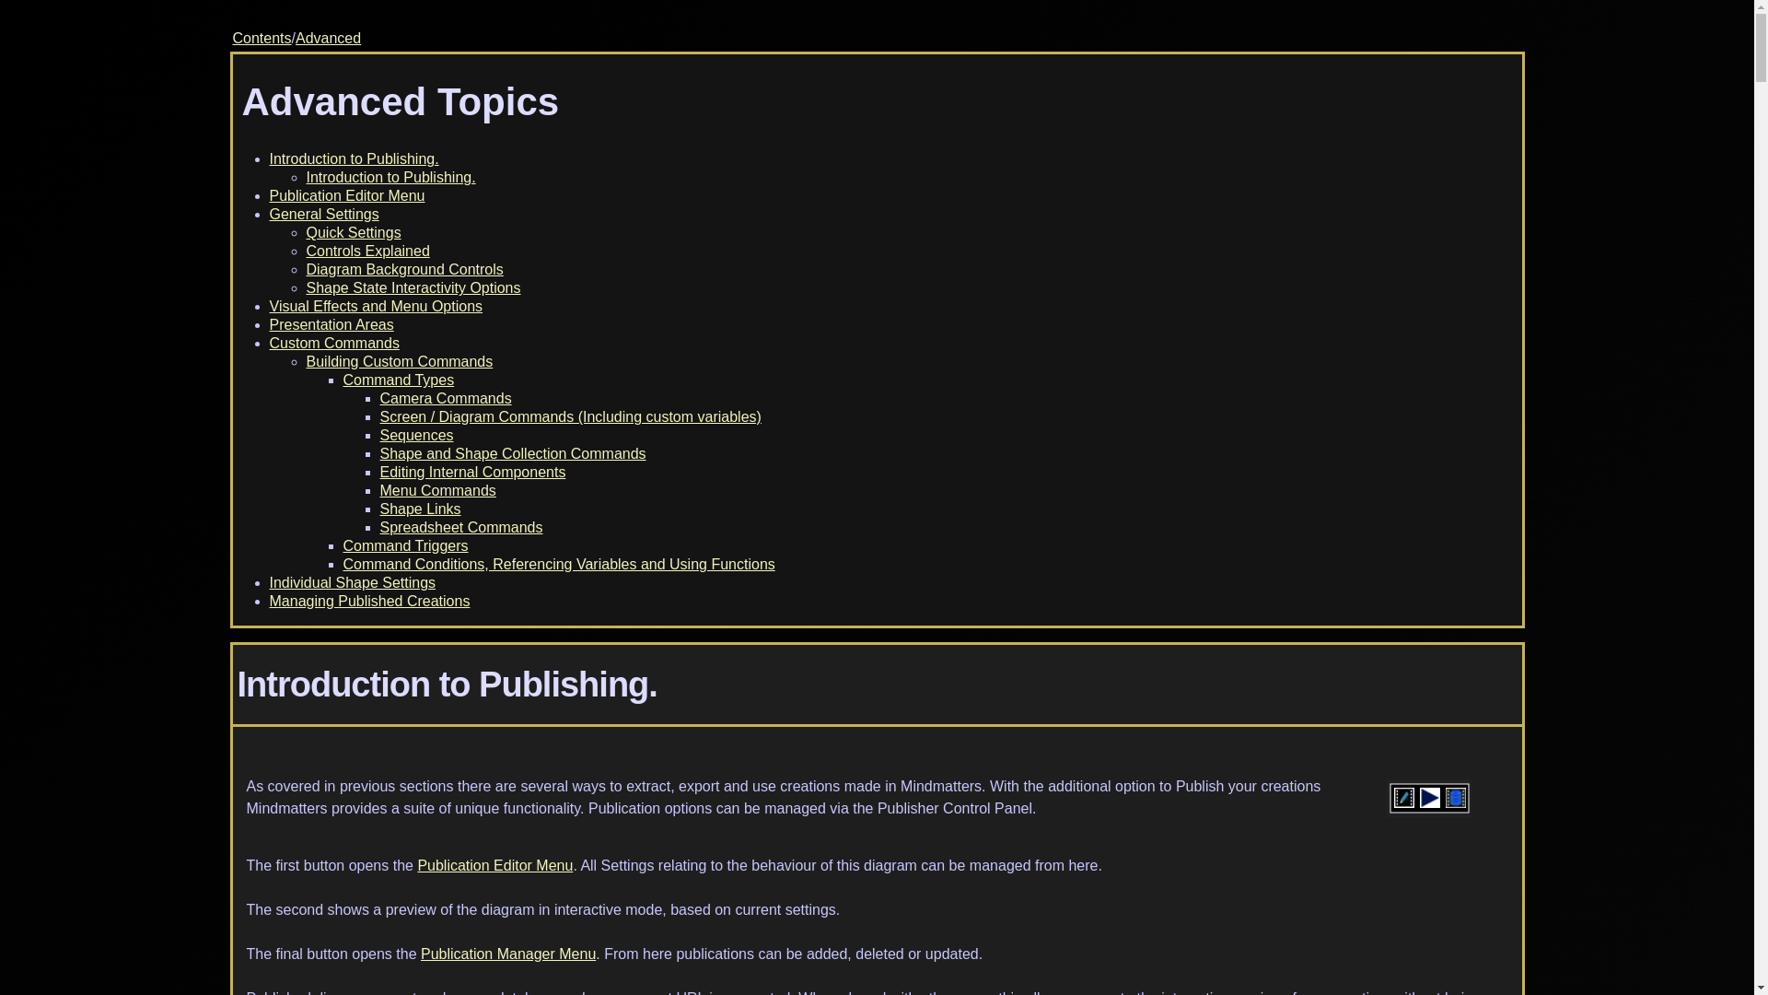 The image size is (1768, 995). What do you see at coordinates (390, 177) in the screenshot?
I see `Introduction to Publishing.` at bounding box center [390, 177].